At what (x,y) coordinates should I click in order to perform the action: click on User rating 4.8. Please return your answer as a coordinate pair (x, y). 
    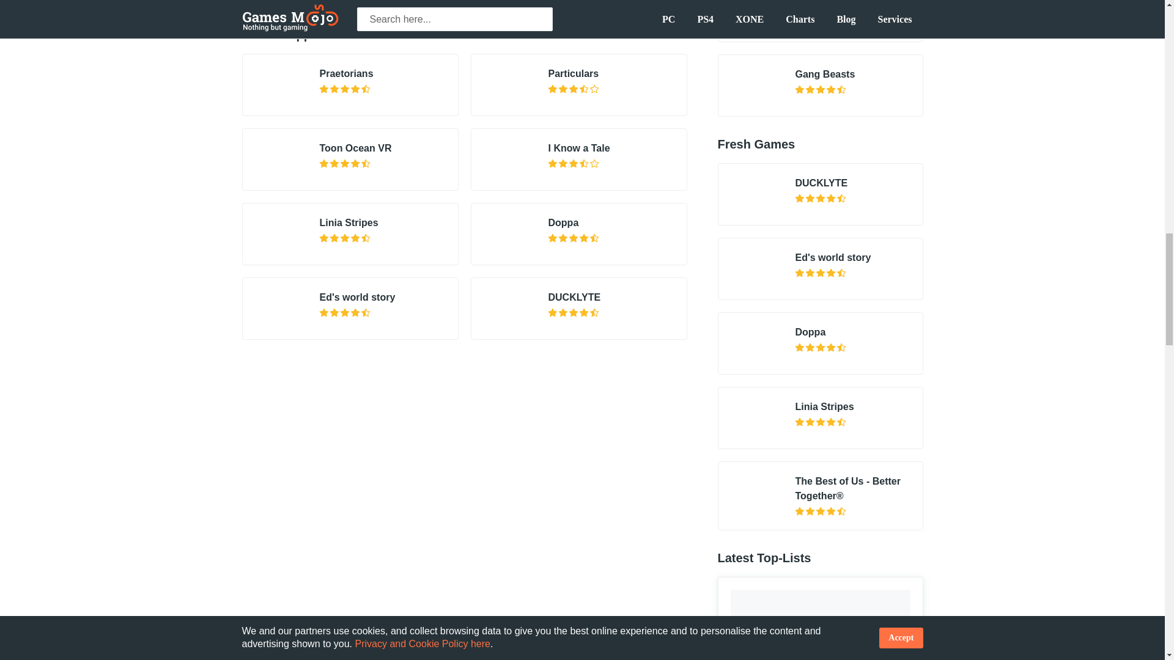
    Looking at the image, I should click on (575, 238).